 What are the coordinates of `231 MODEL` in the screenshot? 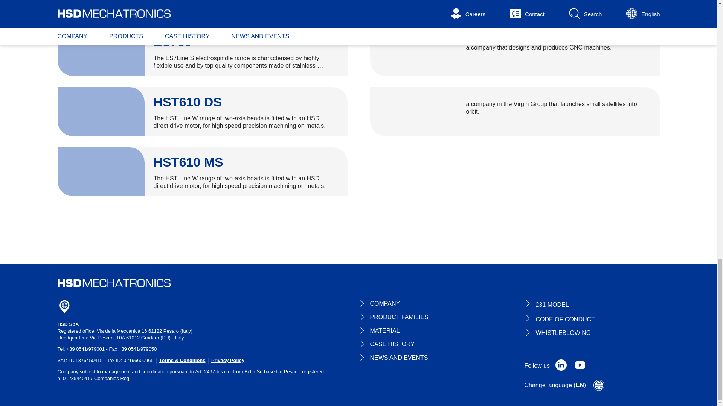 It's located at (546, 304).